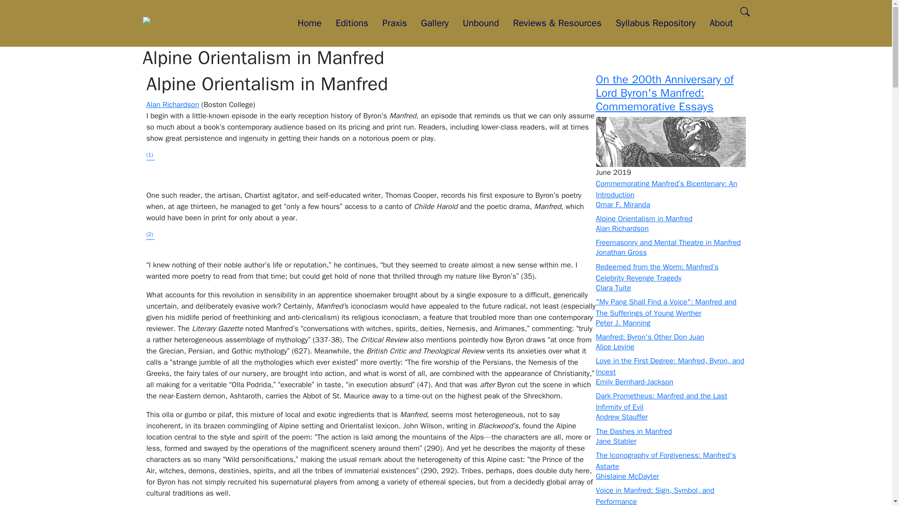 This screenshot has height=505, width=899. I want to click on Home, so click(159, 23).